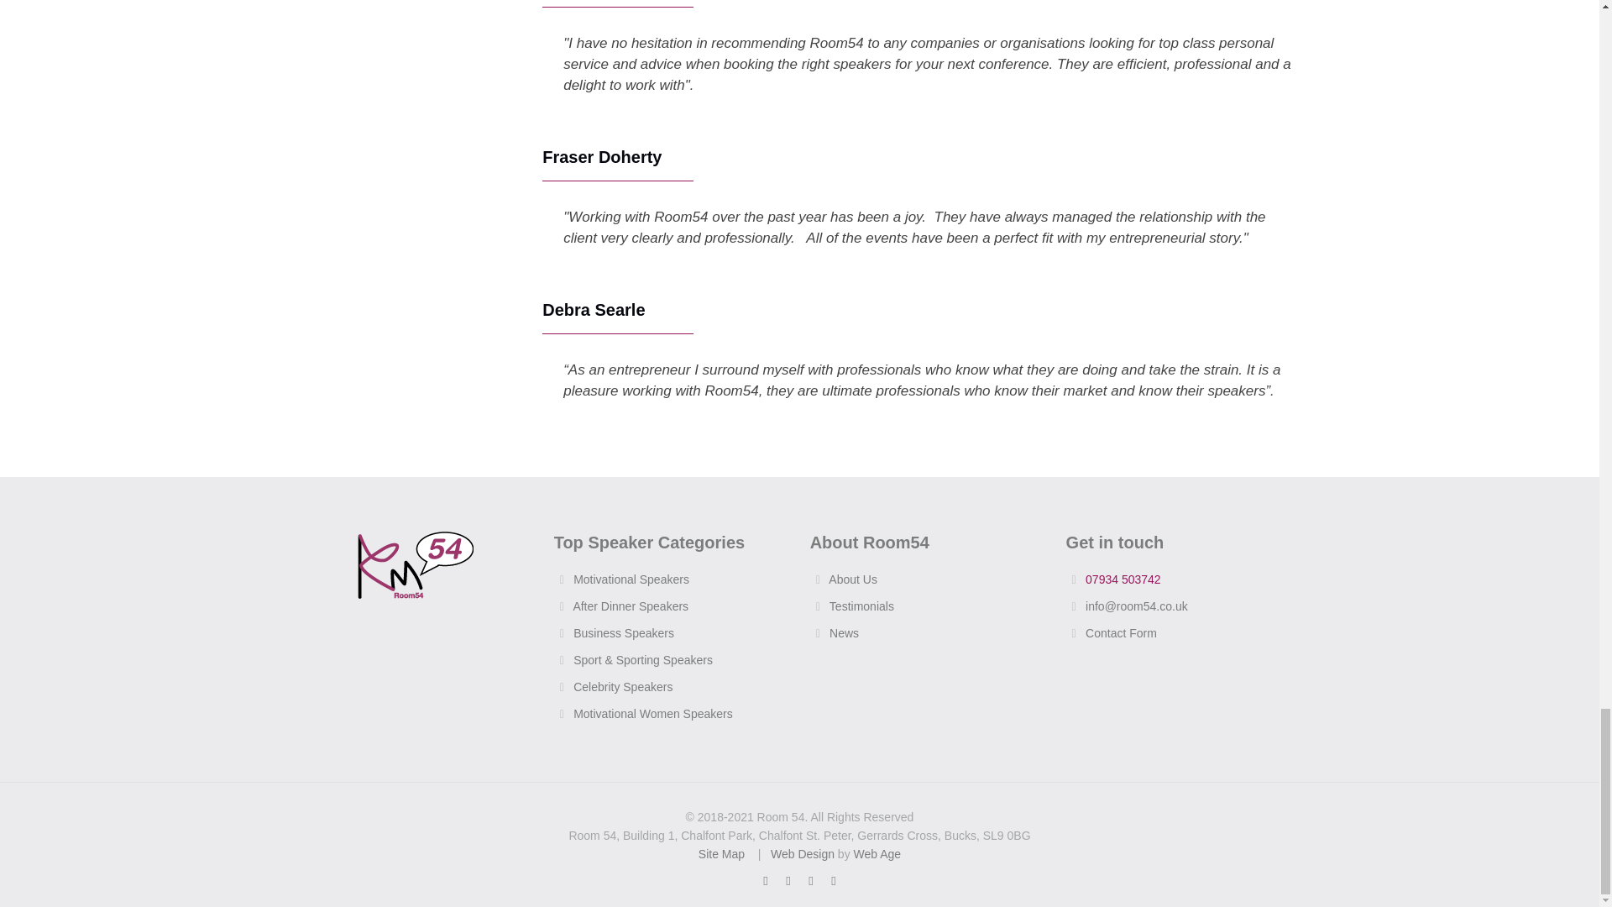 The image size is (1612, 907). Describe the element at coordinates (764, 880) in the screenshot. I see `Facebook` at that location.